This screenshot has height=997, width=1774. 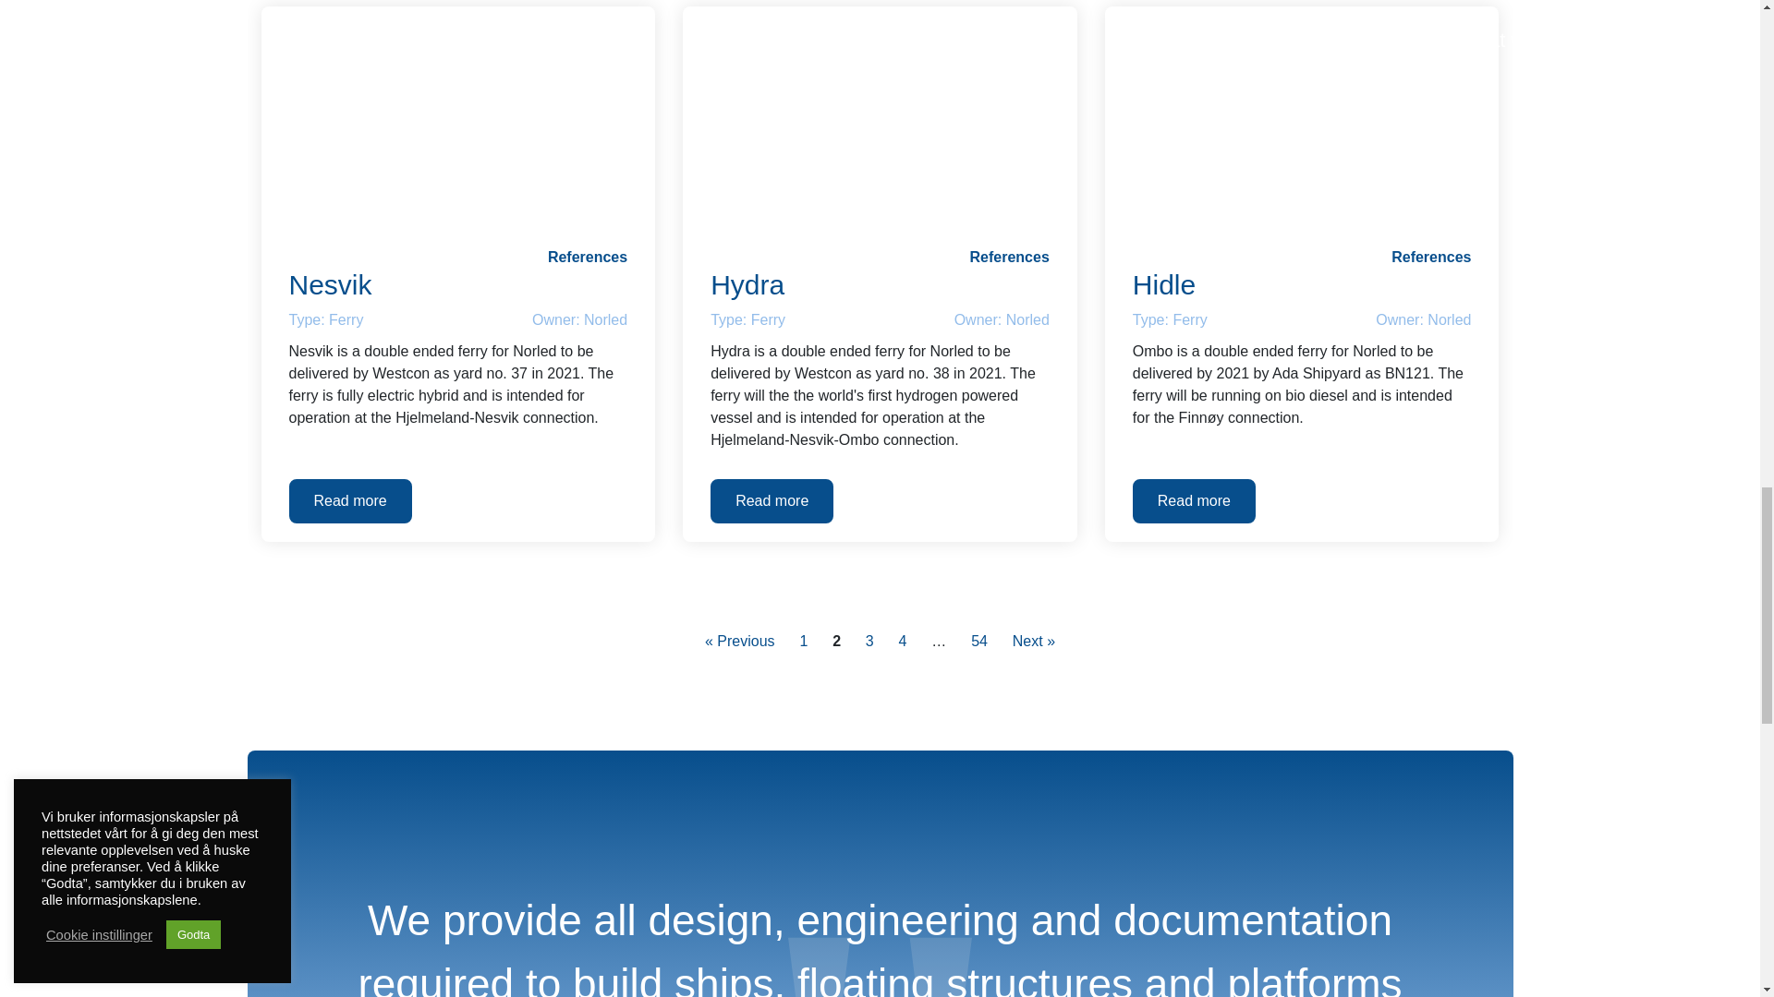 What do you see at coordinates (349, 501) in the screenshot?
I see `Read more` at bounding box center [349, 501].